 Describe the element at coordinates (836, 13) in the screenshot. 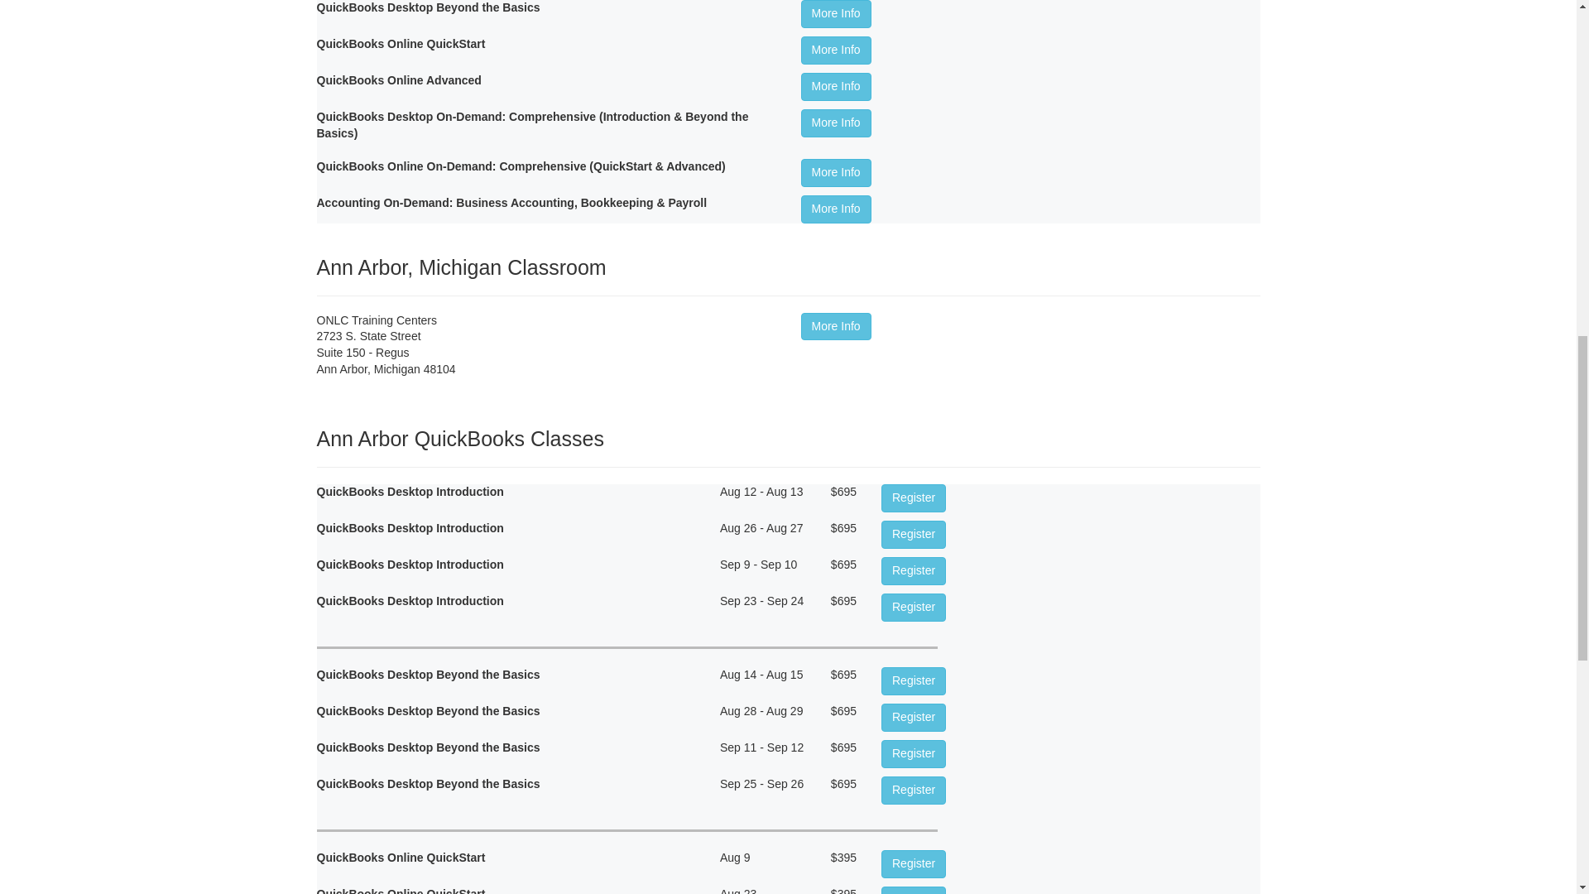

I see `View outline, dates and pricing` at that location.